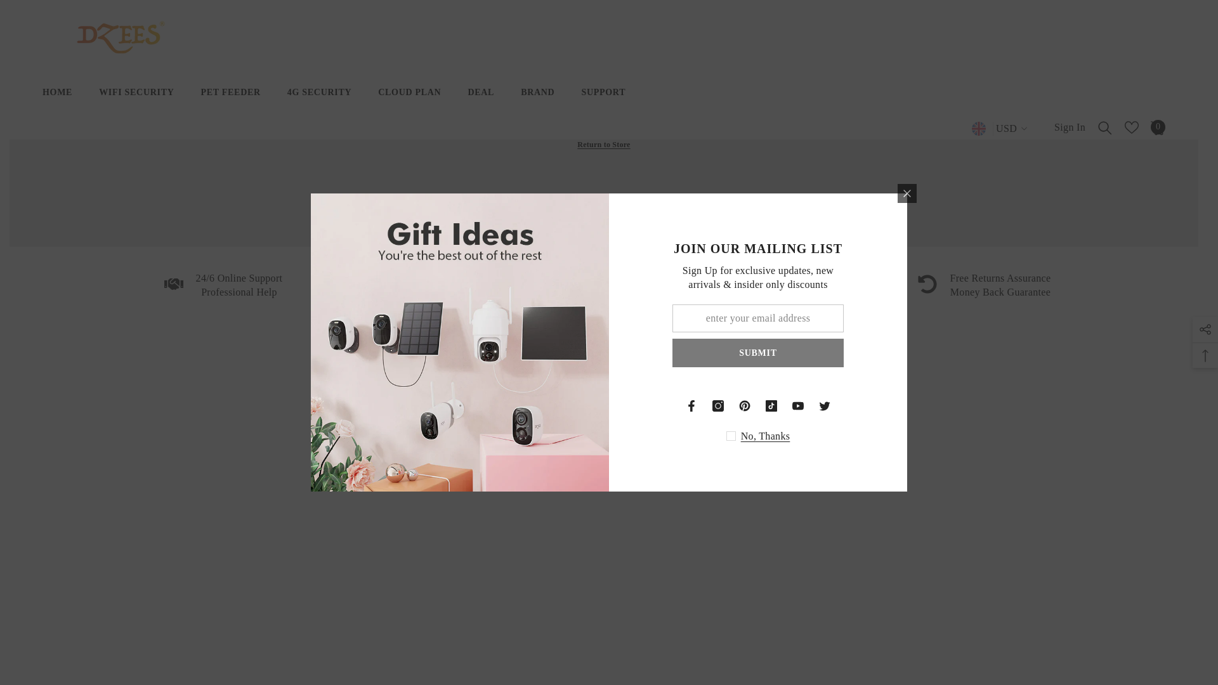 This screenshot has height=685, width=1218. What do you see at coordinates (893, 648) in the screenshot?
I see `Discover` at bounding box center [893, 648].